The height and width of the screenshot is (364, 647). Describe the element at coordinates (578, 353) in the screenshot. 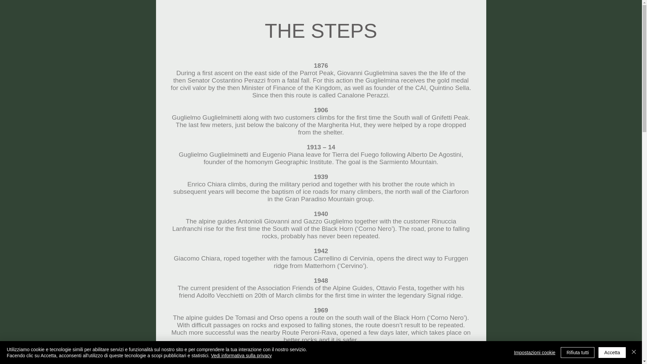

I see `Rifiuta tutti` at that location.